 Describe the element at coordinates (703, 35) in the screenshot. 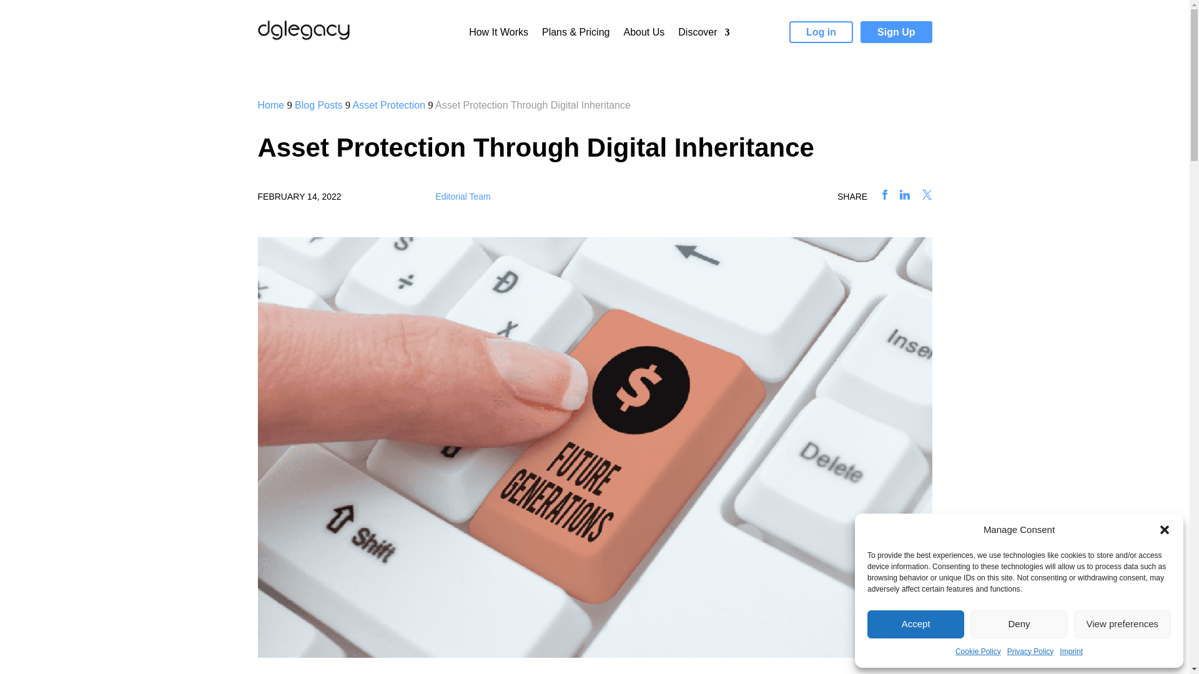

I see `Discover` at that location.